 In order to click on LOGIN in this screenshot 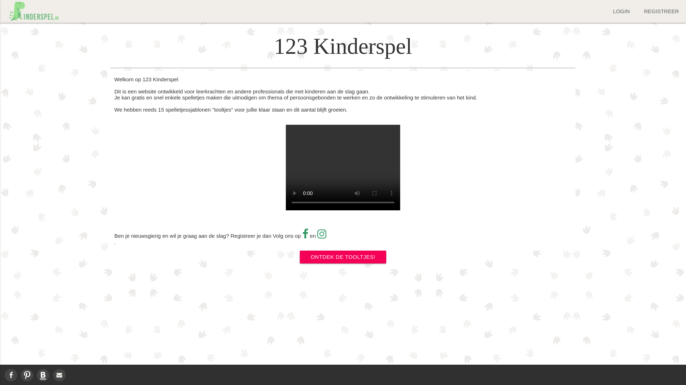, I will do `click(622, 11)`.